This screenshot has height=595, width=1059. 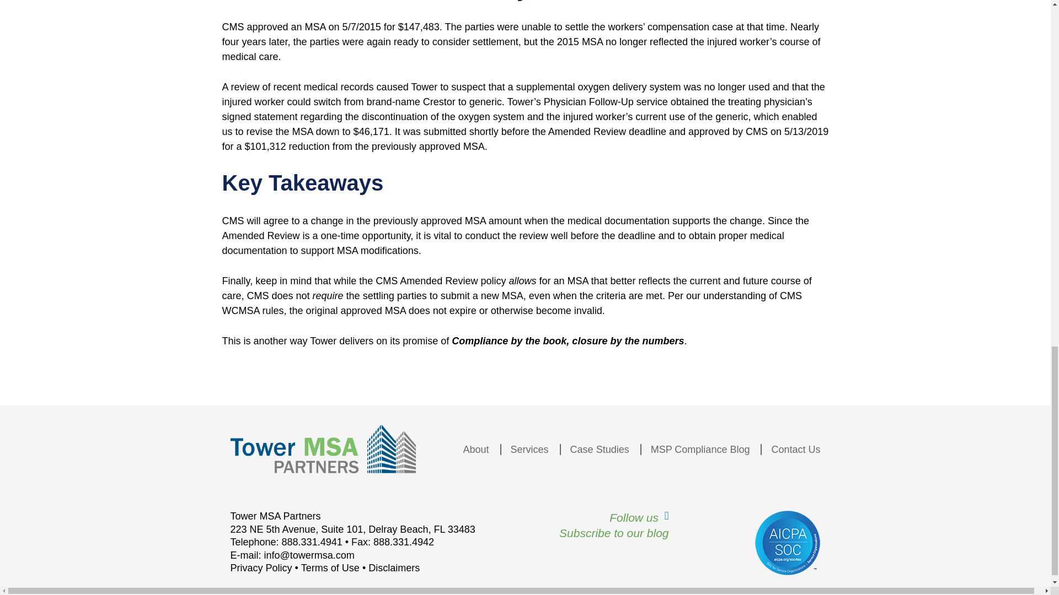 I want to click on About, so click(x=472, y=450).